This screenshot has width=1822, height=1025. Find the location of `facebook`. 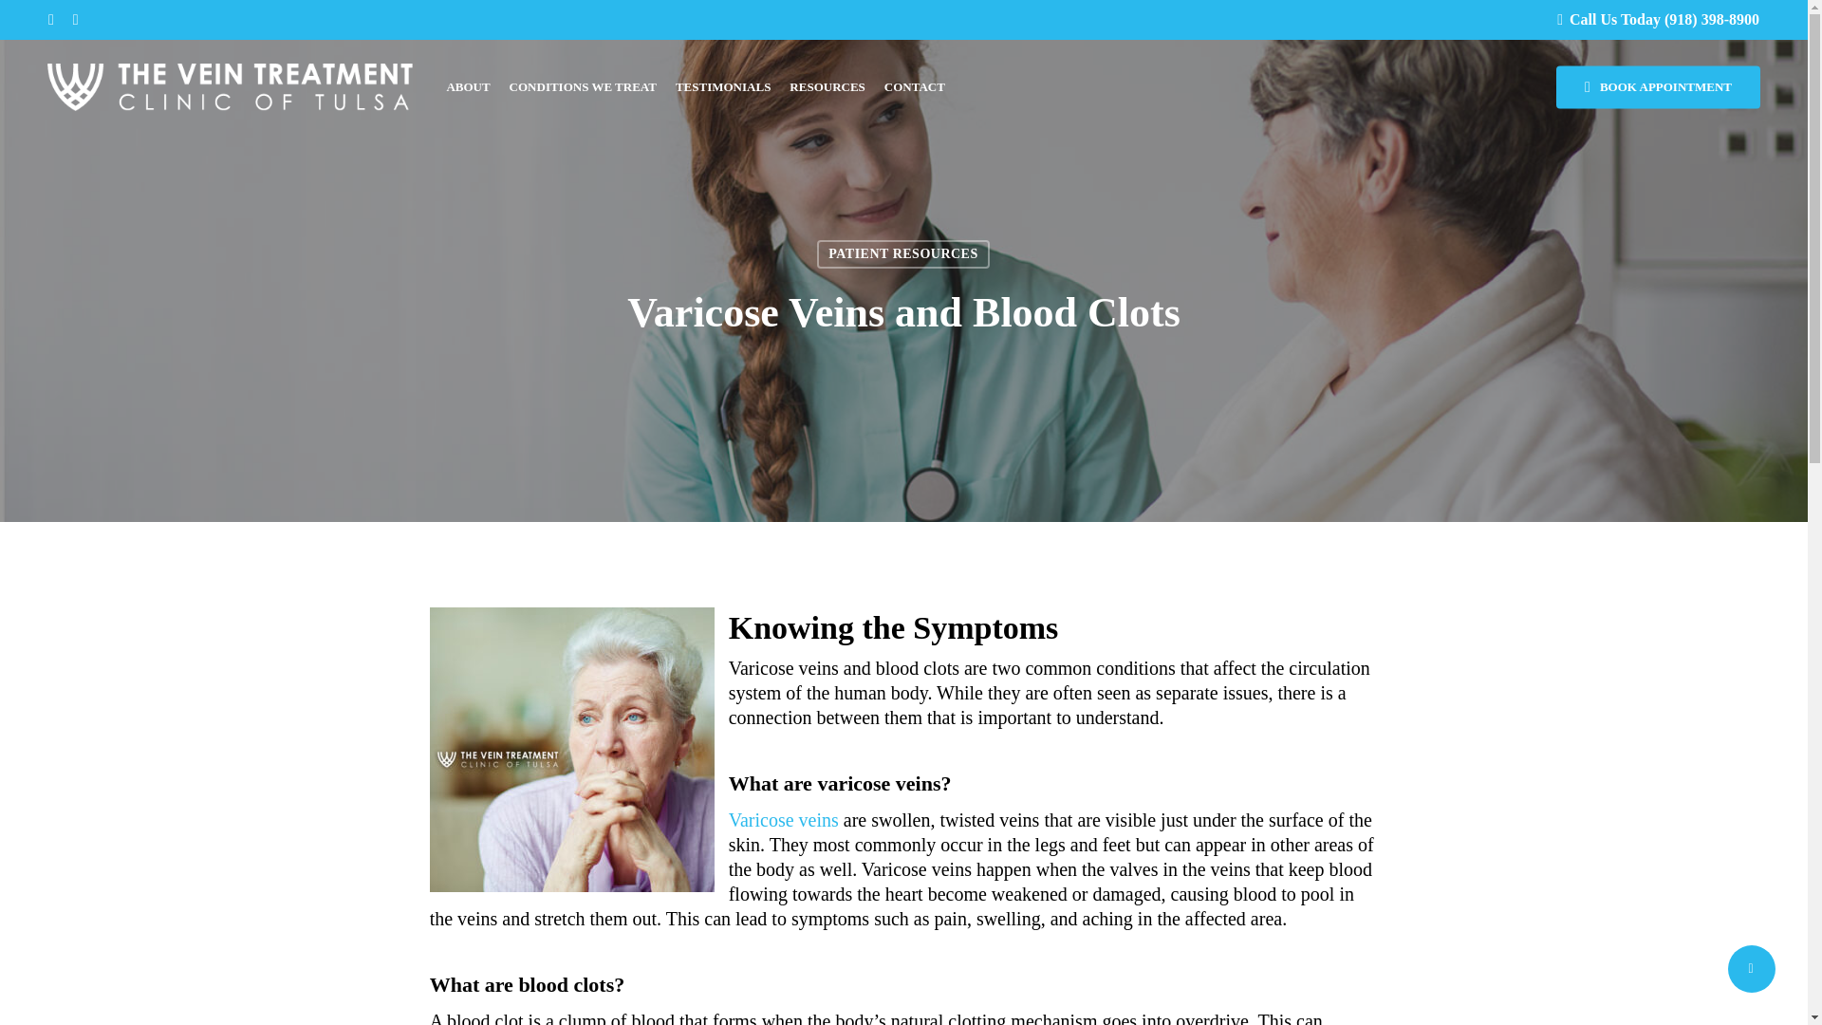

facebook is located at coordinates (51, 20).